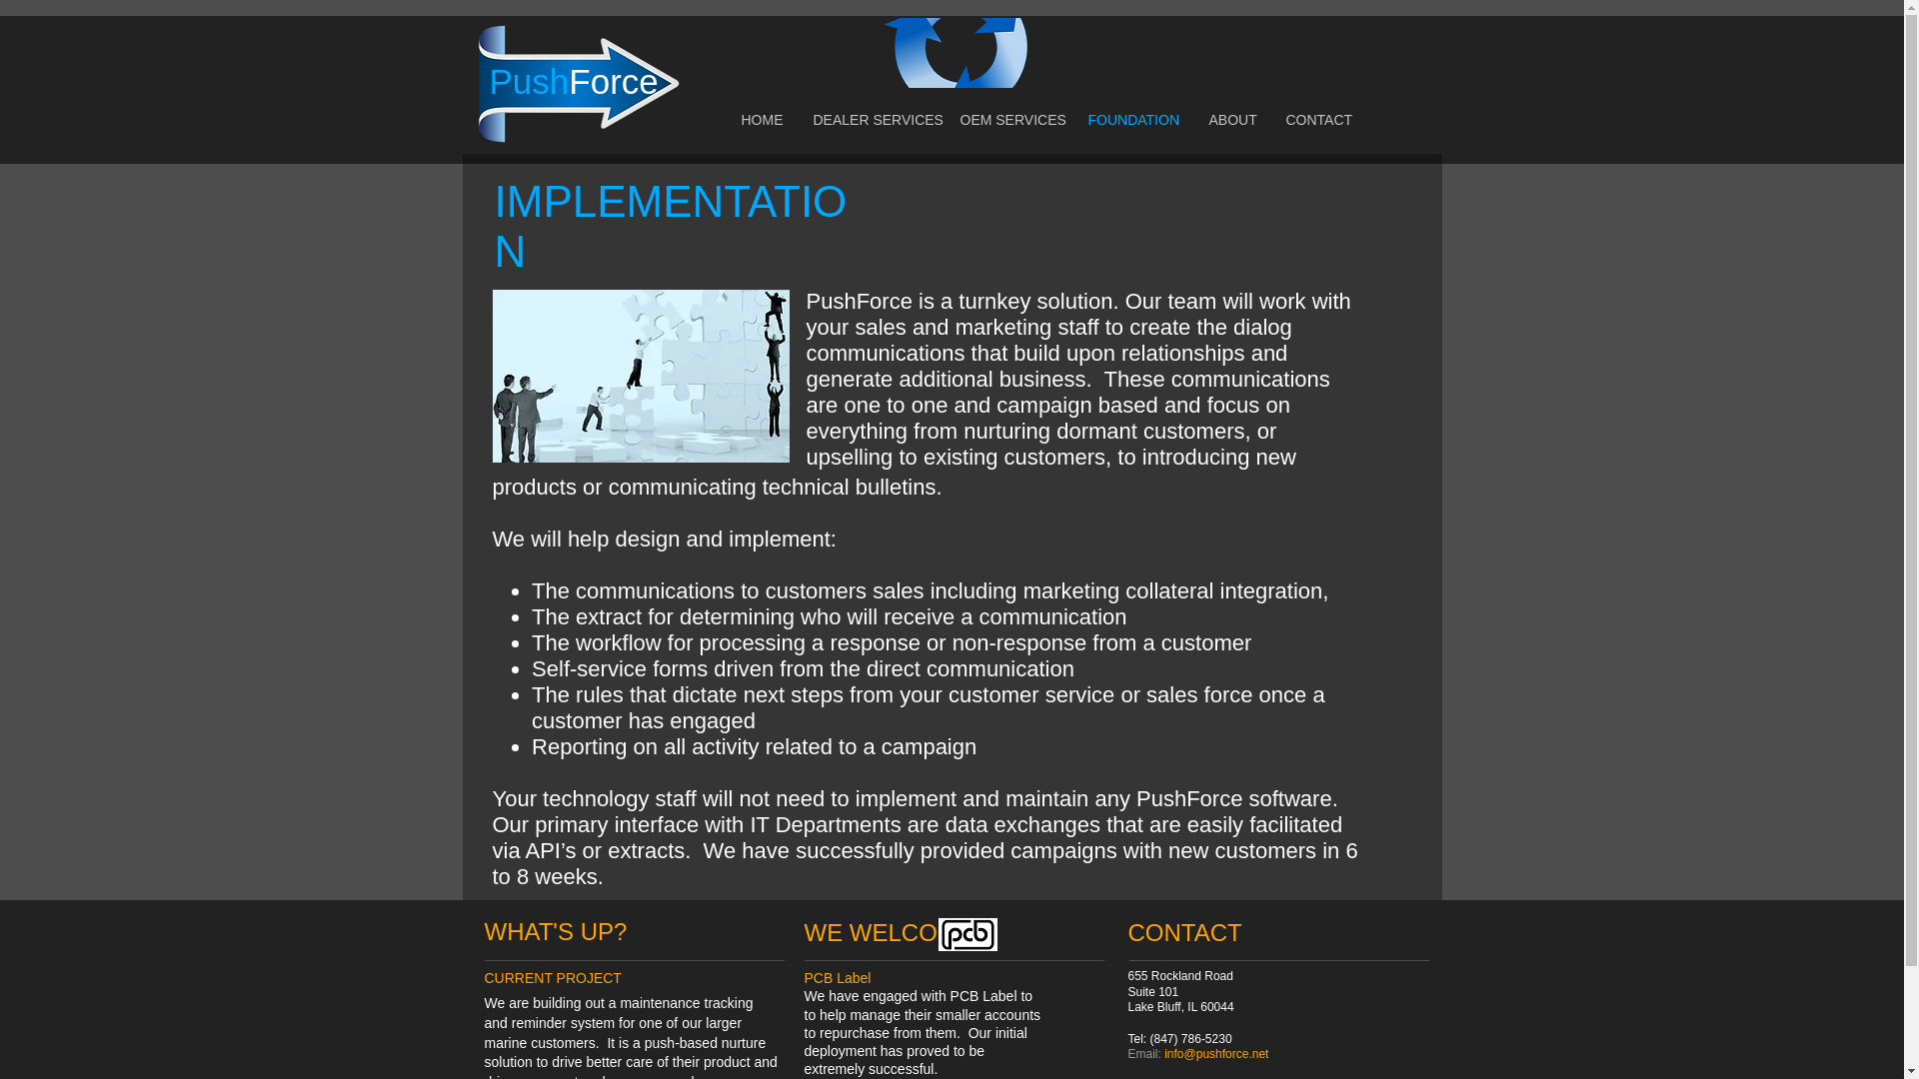 The image size is (1919, 1079). I want to click on Force, so click(613, 81).